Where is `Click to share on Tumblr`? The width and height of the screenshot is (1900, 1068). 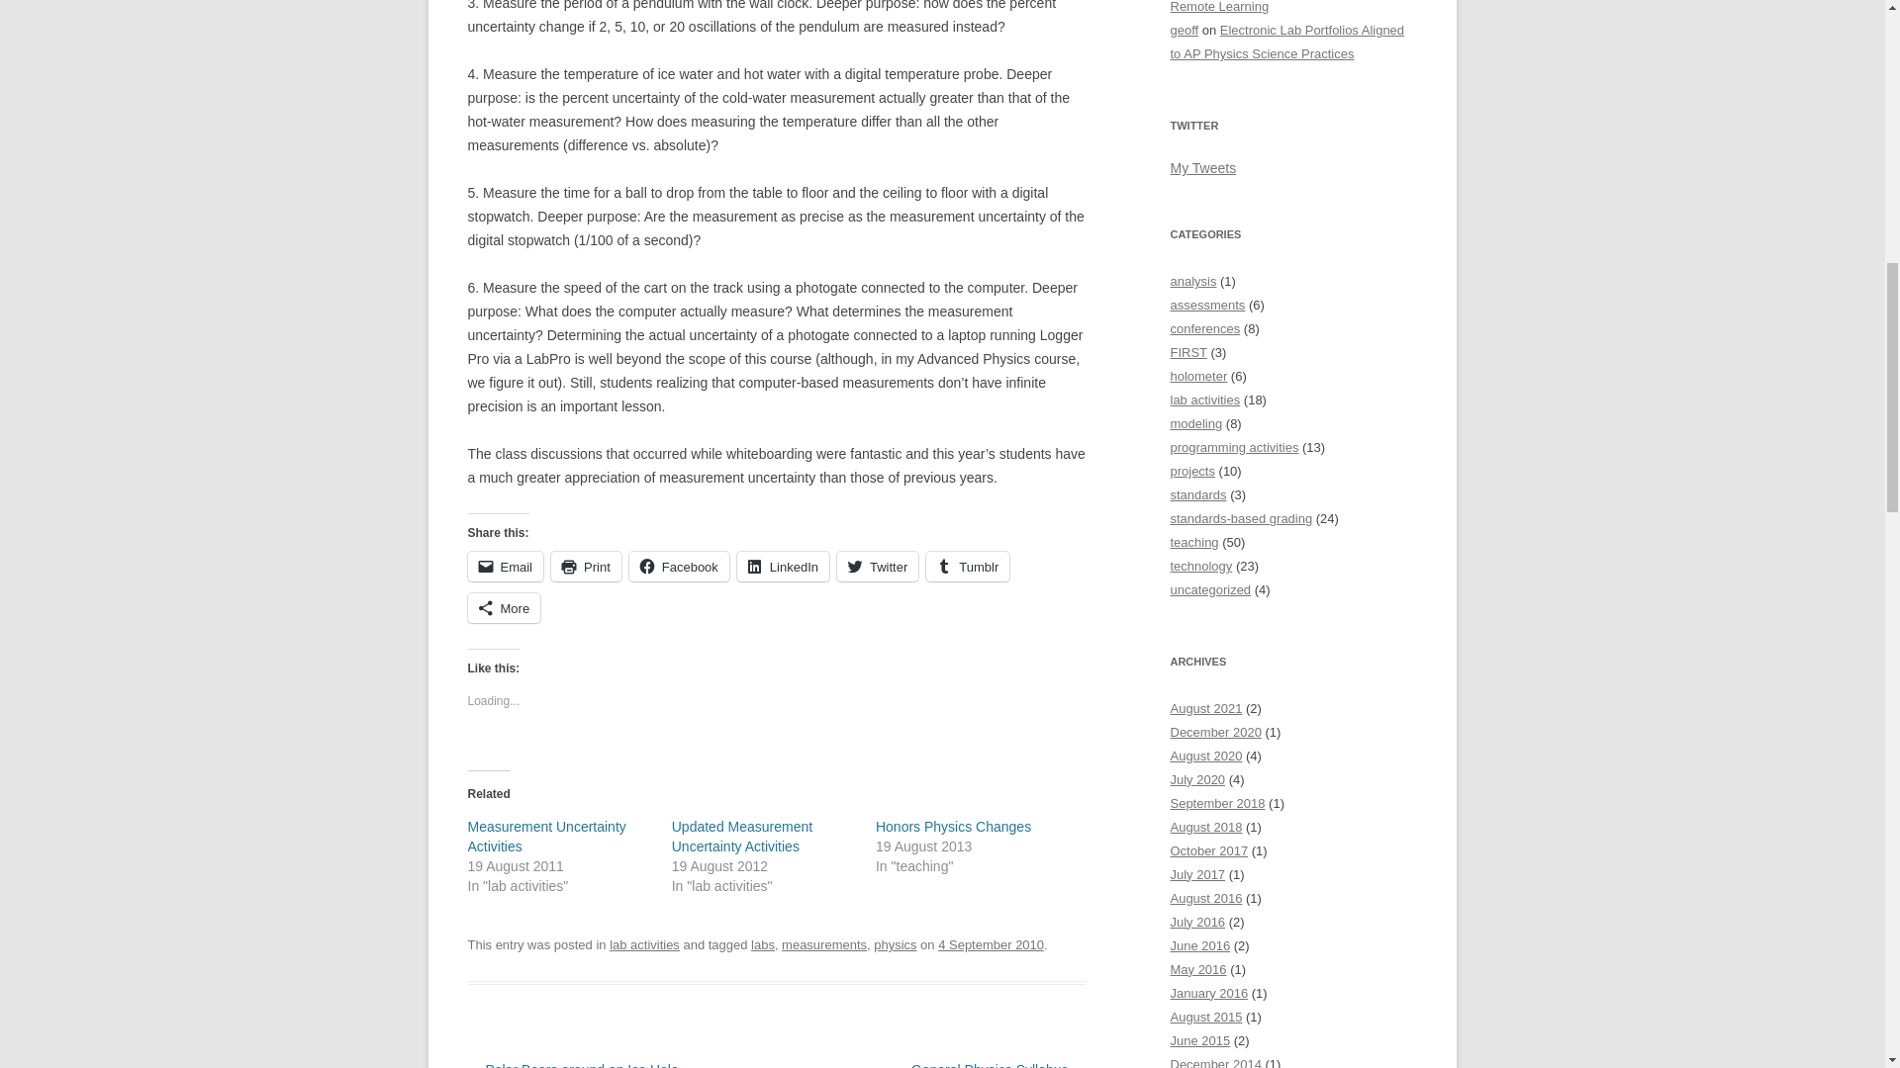 Click to share on Tumblr is located at coordinates (968, 566).